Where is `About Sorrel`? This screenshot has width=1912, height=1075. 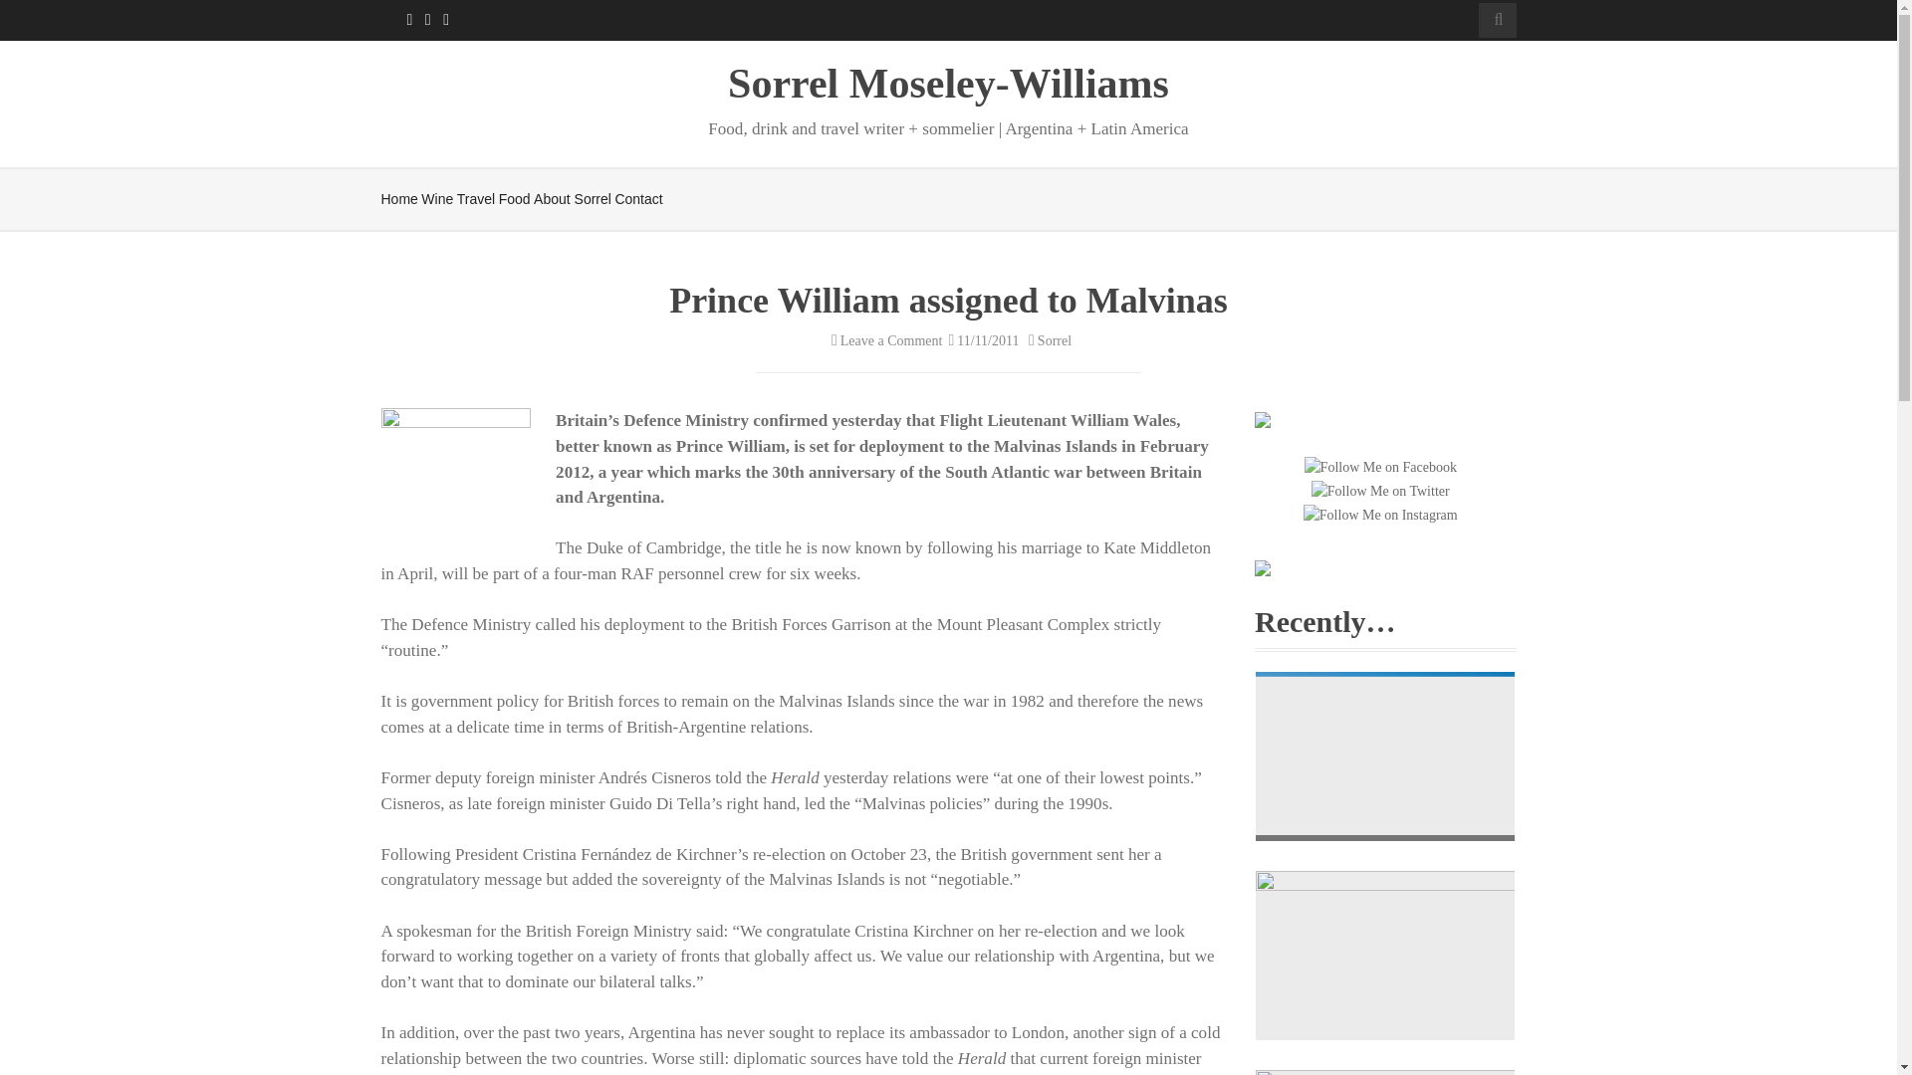
About Sorrel is located at coordinates (572, 199).